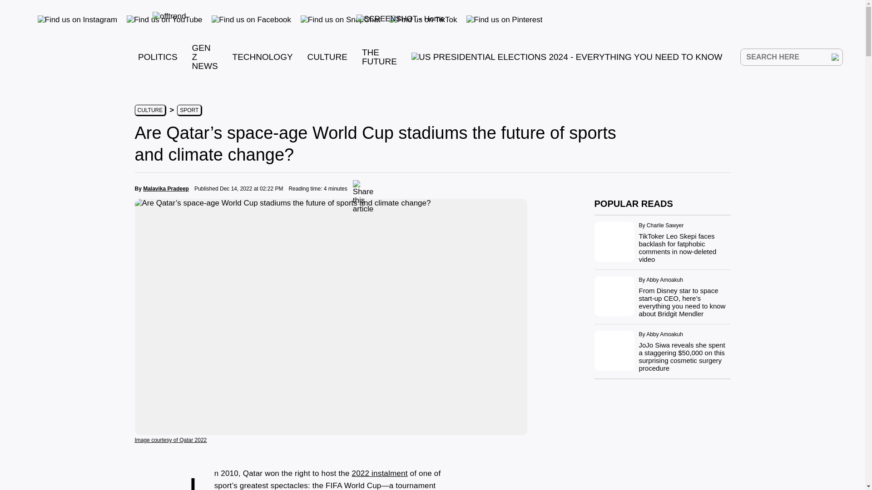  What do you see at coordinates (166, 189) in the screenshot?
I see `Malavika Pradeep` at bounding box center [166, 189].